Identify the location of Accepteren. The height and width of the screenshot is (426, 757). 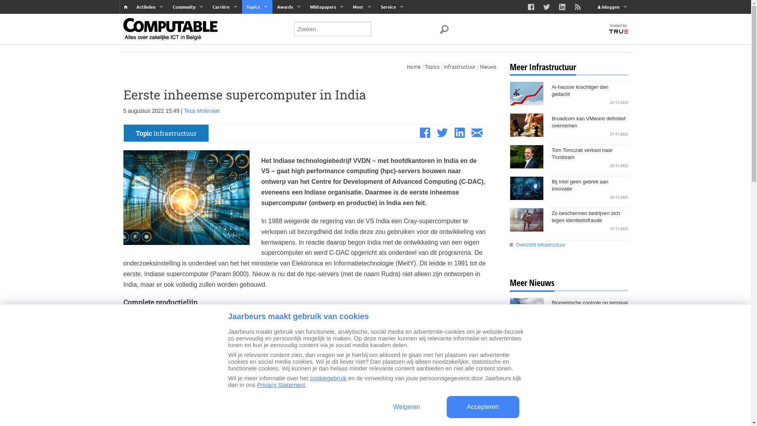
(483, 407).